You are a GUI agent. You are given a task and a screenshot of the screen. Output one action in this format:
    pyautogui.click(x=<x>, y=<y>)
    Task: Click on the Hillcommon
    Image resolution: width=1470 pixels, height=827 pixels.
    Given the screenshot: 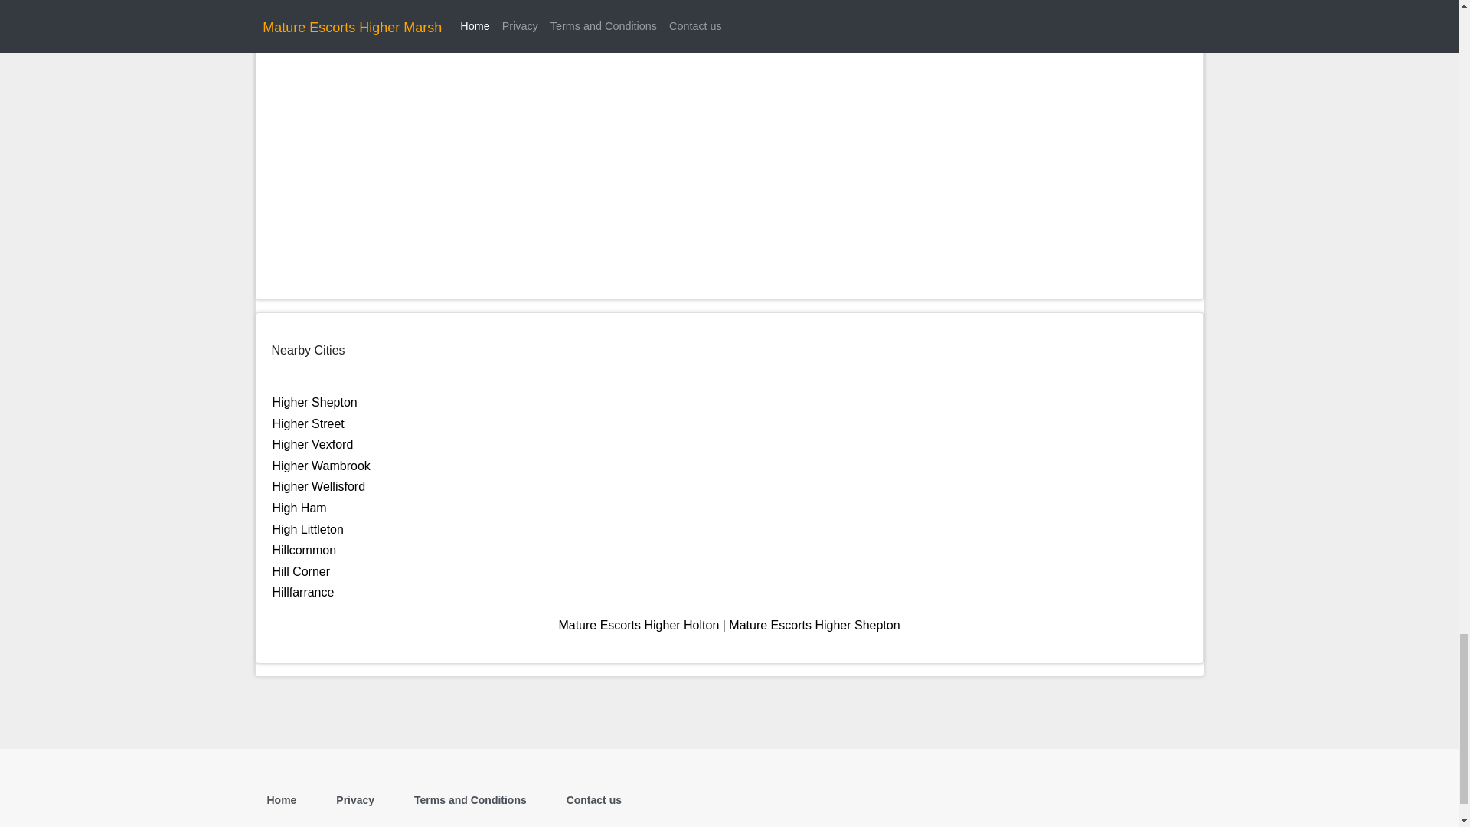 What is the action you would take?
    pyautogui.click(x=304, y=550)
    